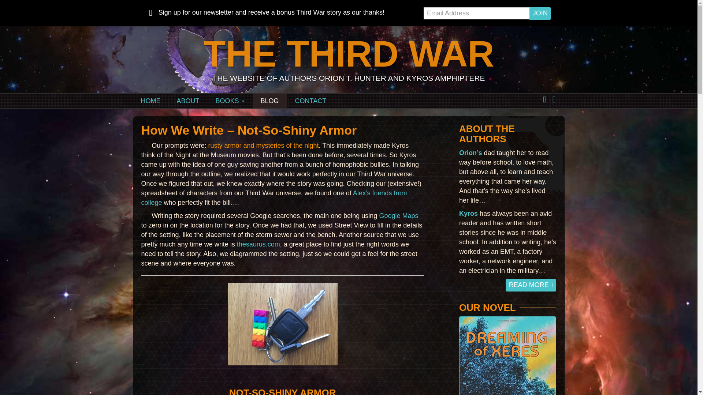 This screenshot has height=395, width=703. What do you see at coordinates (150, 101) in the screenshot?
I see `HOME` at bounding box center [150, 101].